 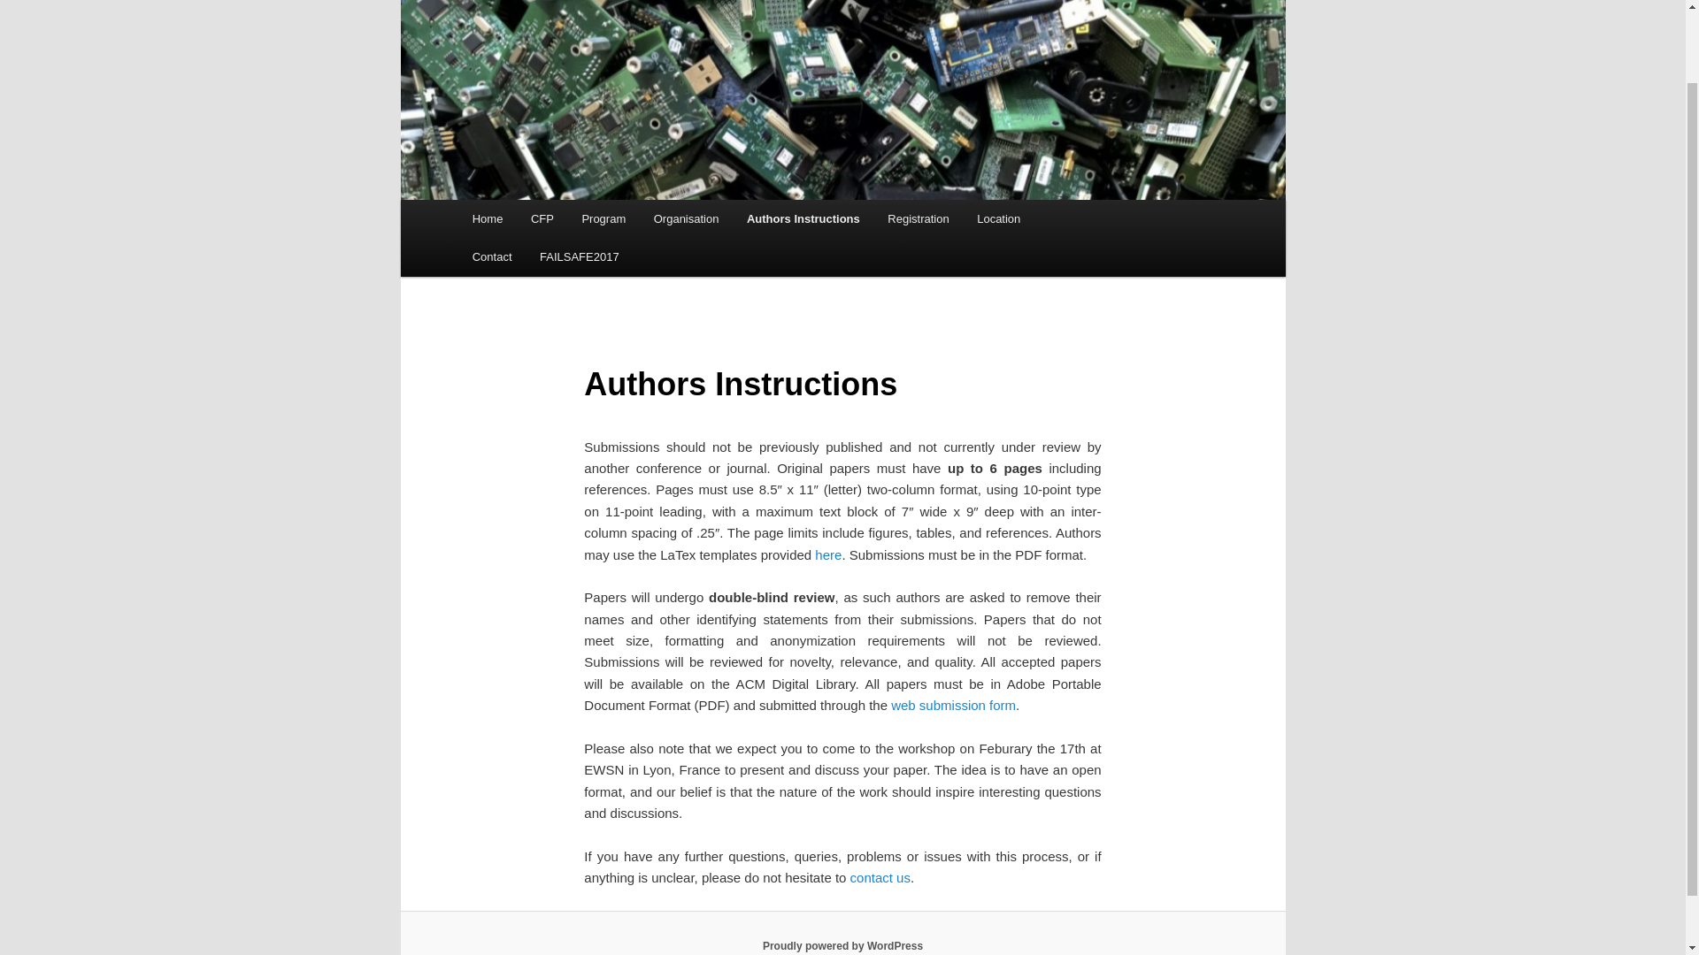 I want to click on Program, so click(x=603, y=218).